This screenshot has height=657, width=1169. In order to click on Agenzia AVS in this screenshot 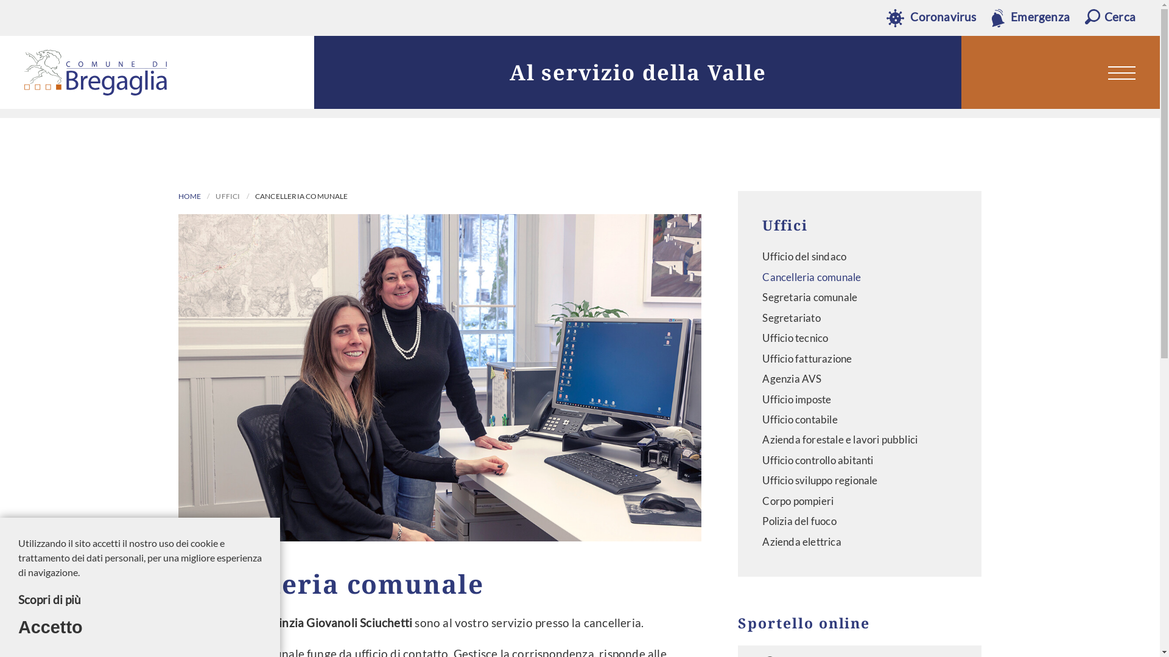, I will do `click(860, 379)`.